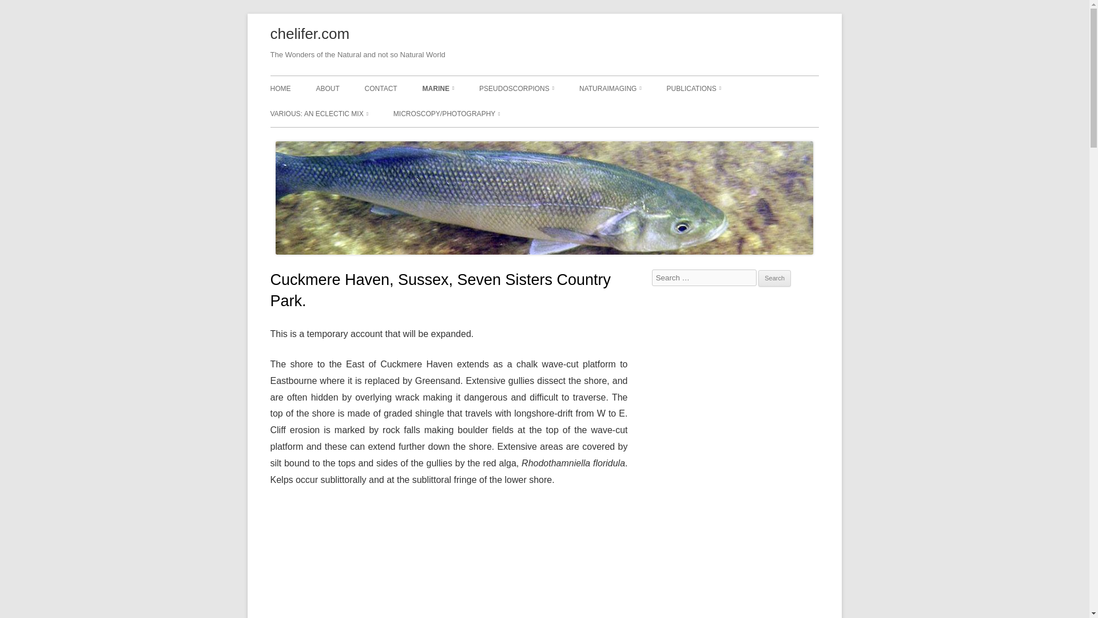  What do you see at coordinates (309, 34) in the screenshot?
I see `chelifer.com` at bounding box center [309, 34].